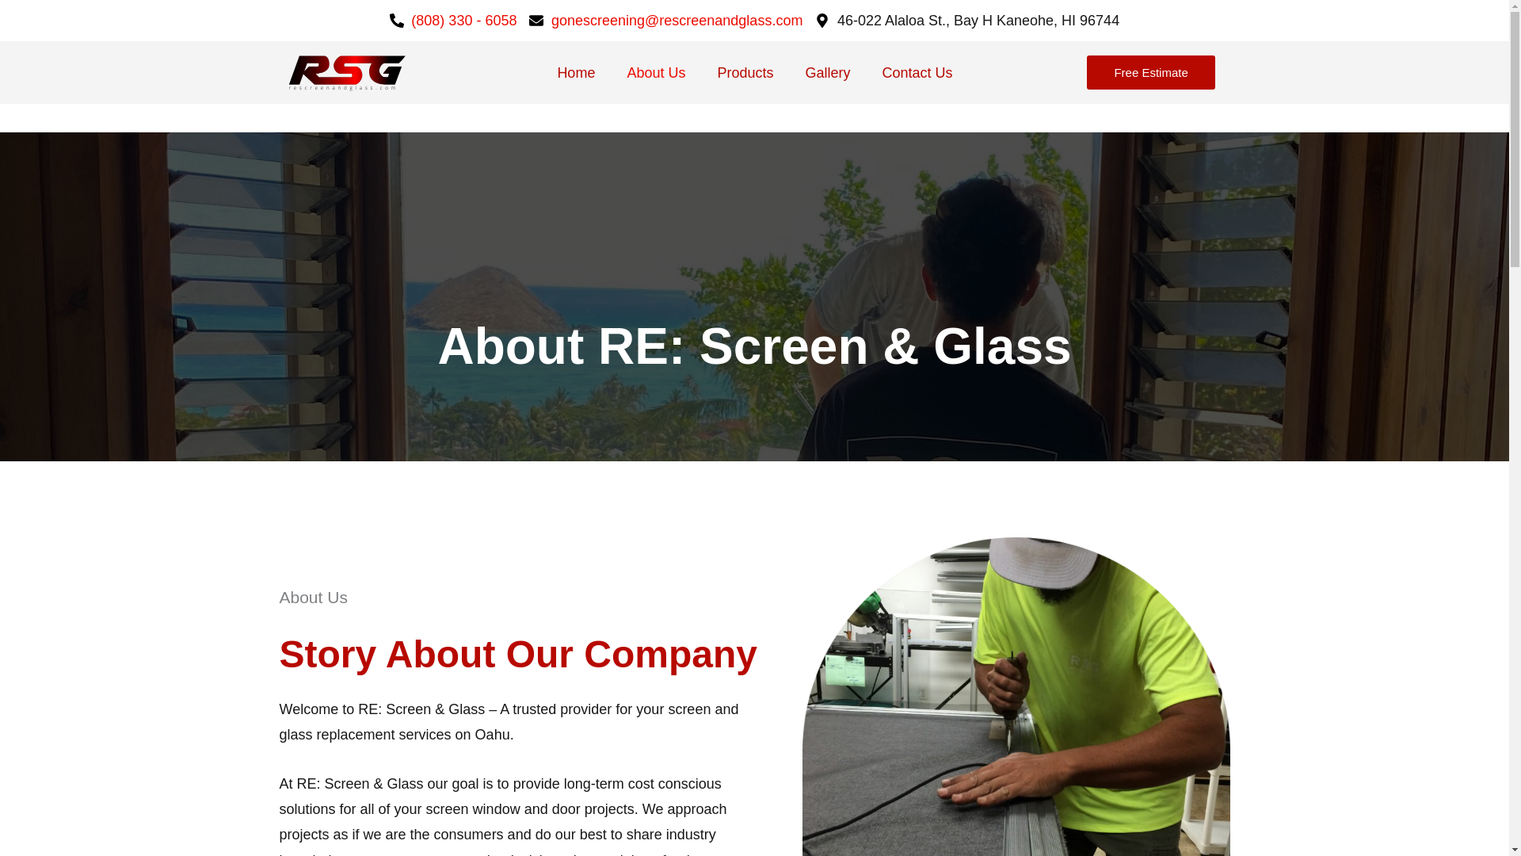  Describe the element at coordinates (576, 73) in the screenshot. I see `Home` at that location.